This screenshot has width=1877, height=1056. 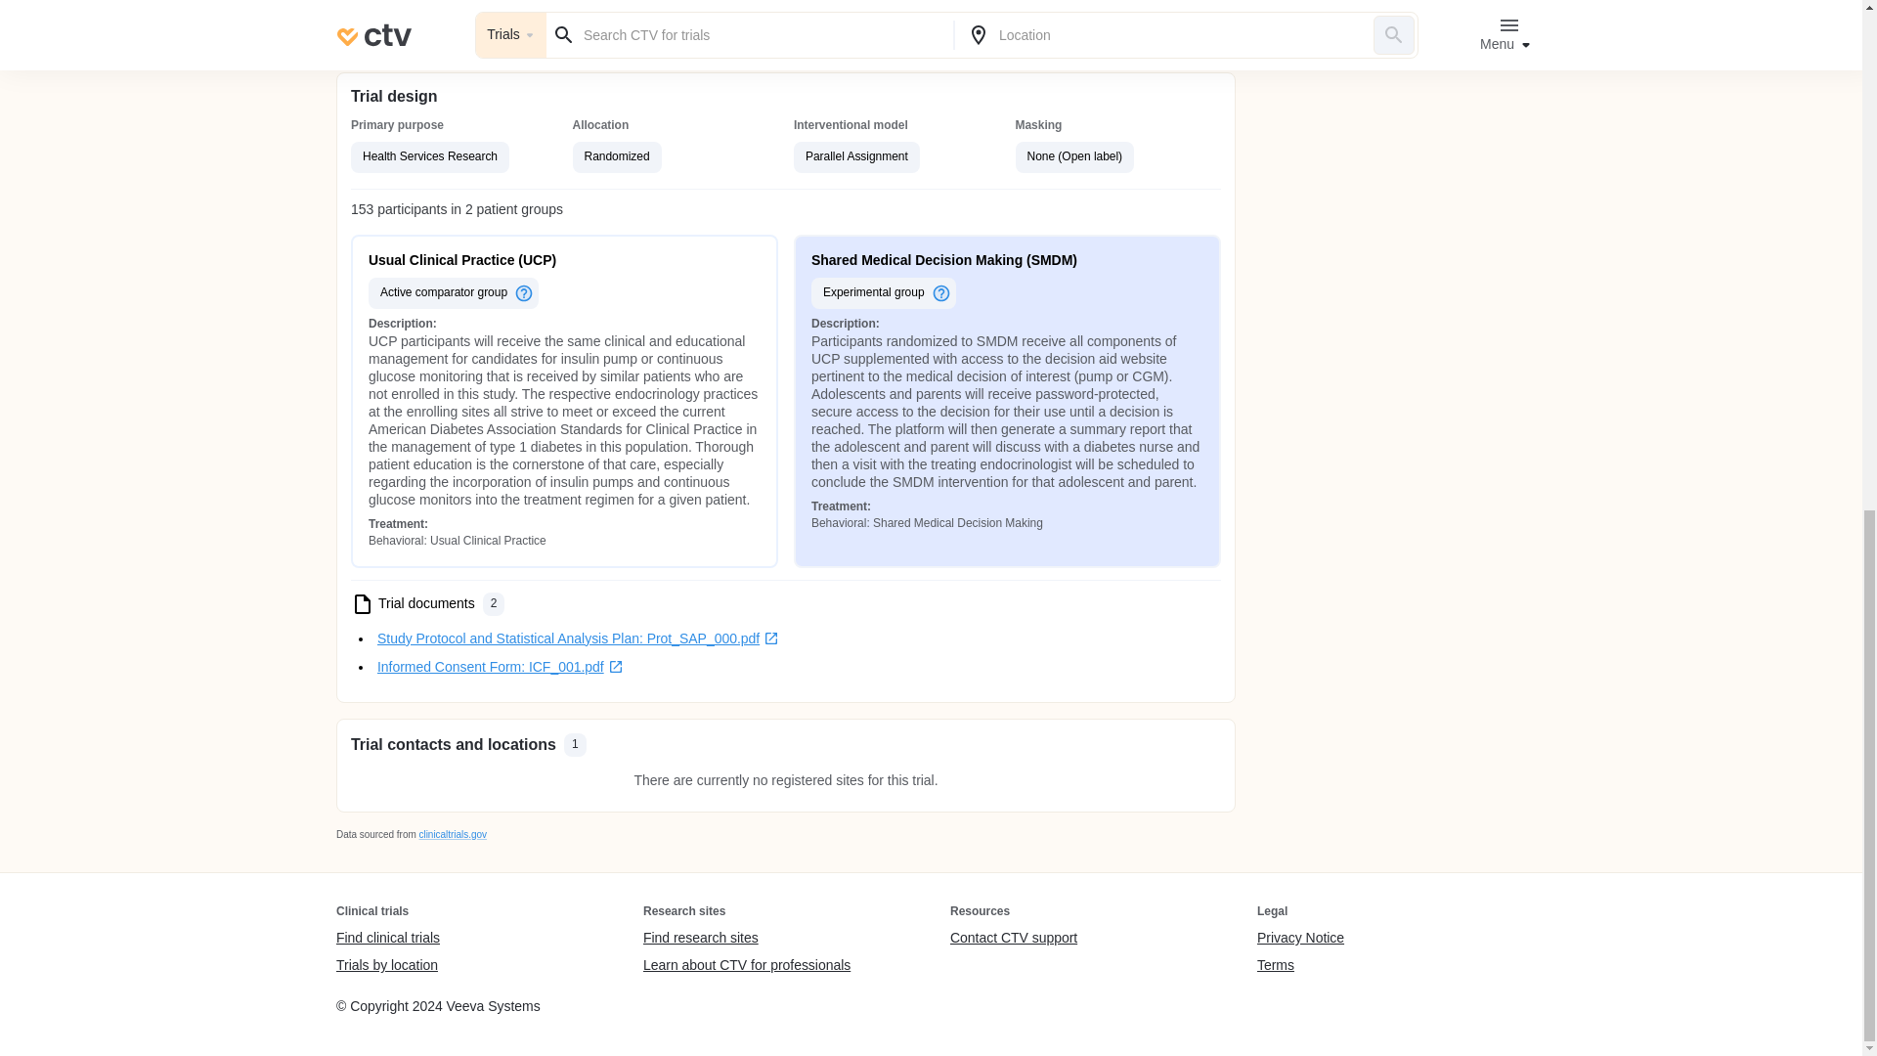 What do you see at coordinates (1300, 939) in the screenshot?
I see `Privacy Notice` at bounding box center [1300, 939].